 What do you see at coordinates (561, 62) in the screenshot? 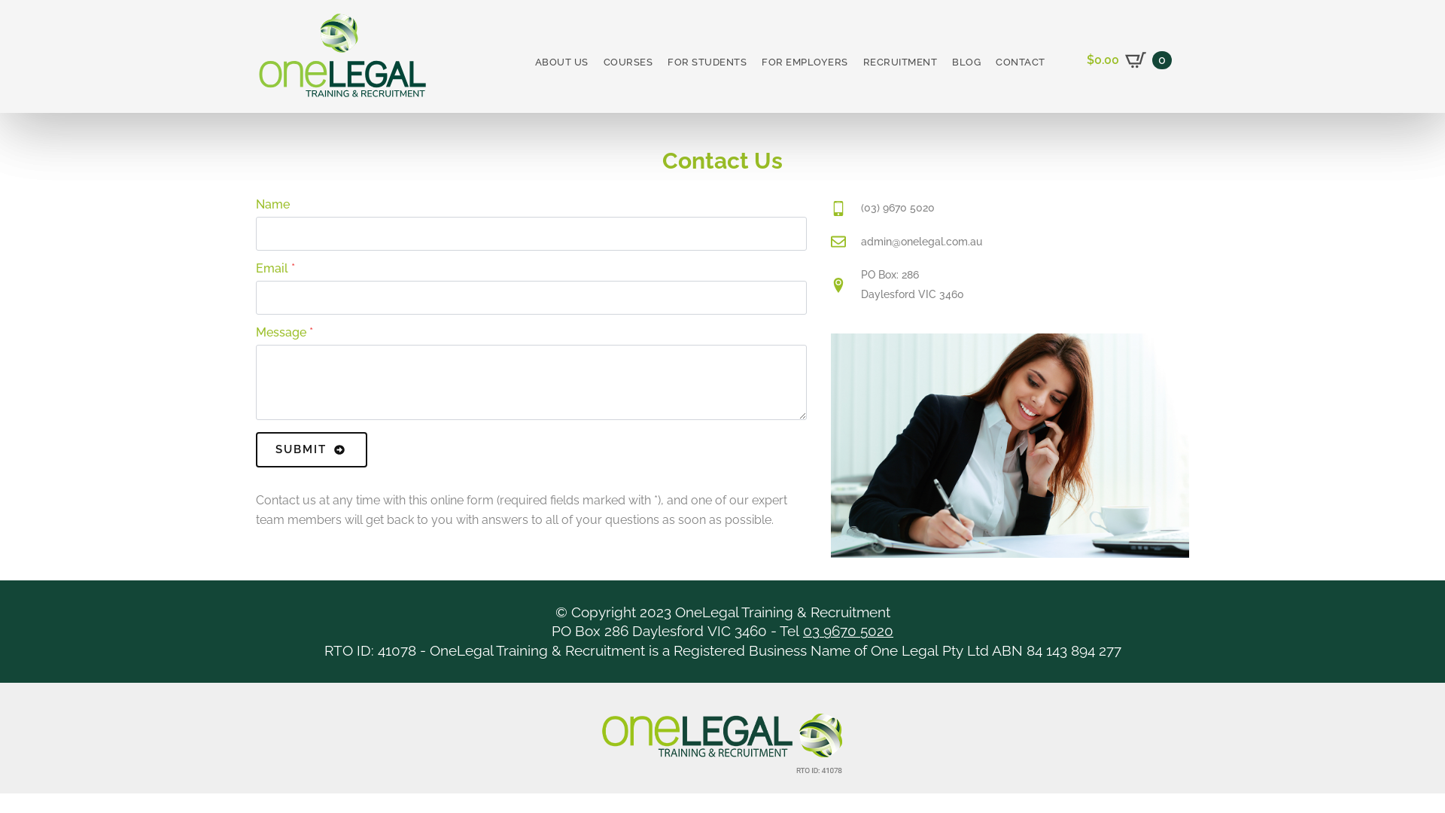
I see `ABOUT US` at bounding box center [561, 62].